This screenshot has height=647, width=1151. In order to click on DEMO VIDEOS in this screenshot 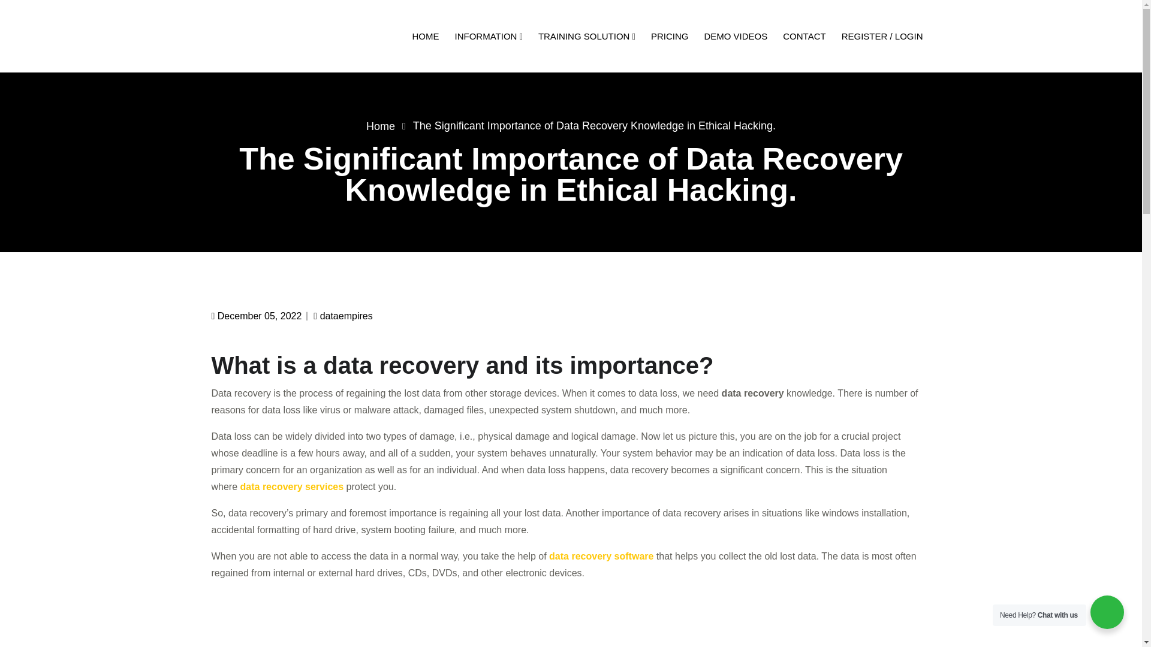, I will do `click(735, 36)`.